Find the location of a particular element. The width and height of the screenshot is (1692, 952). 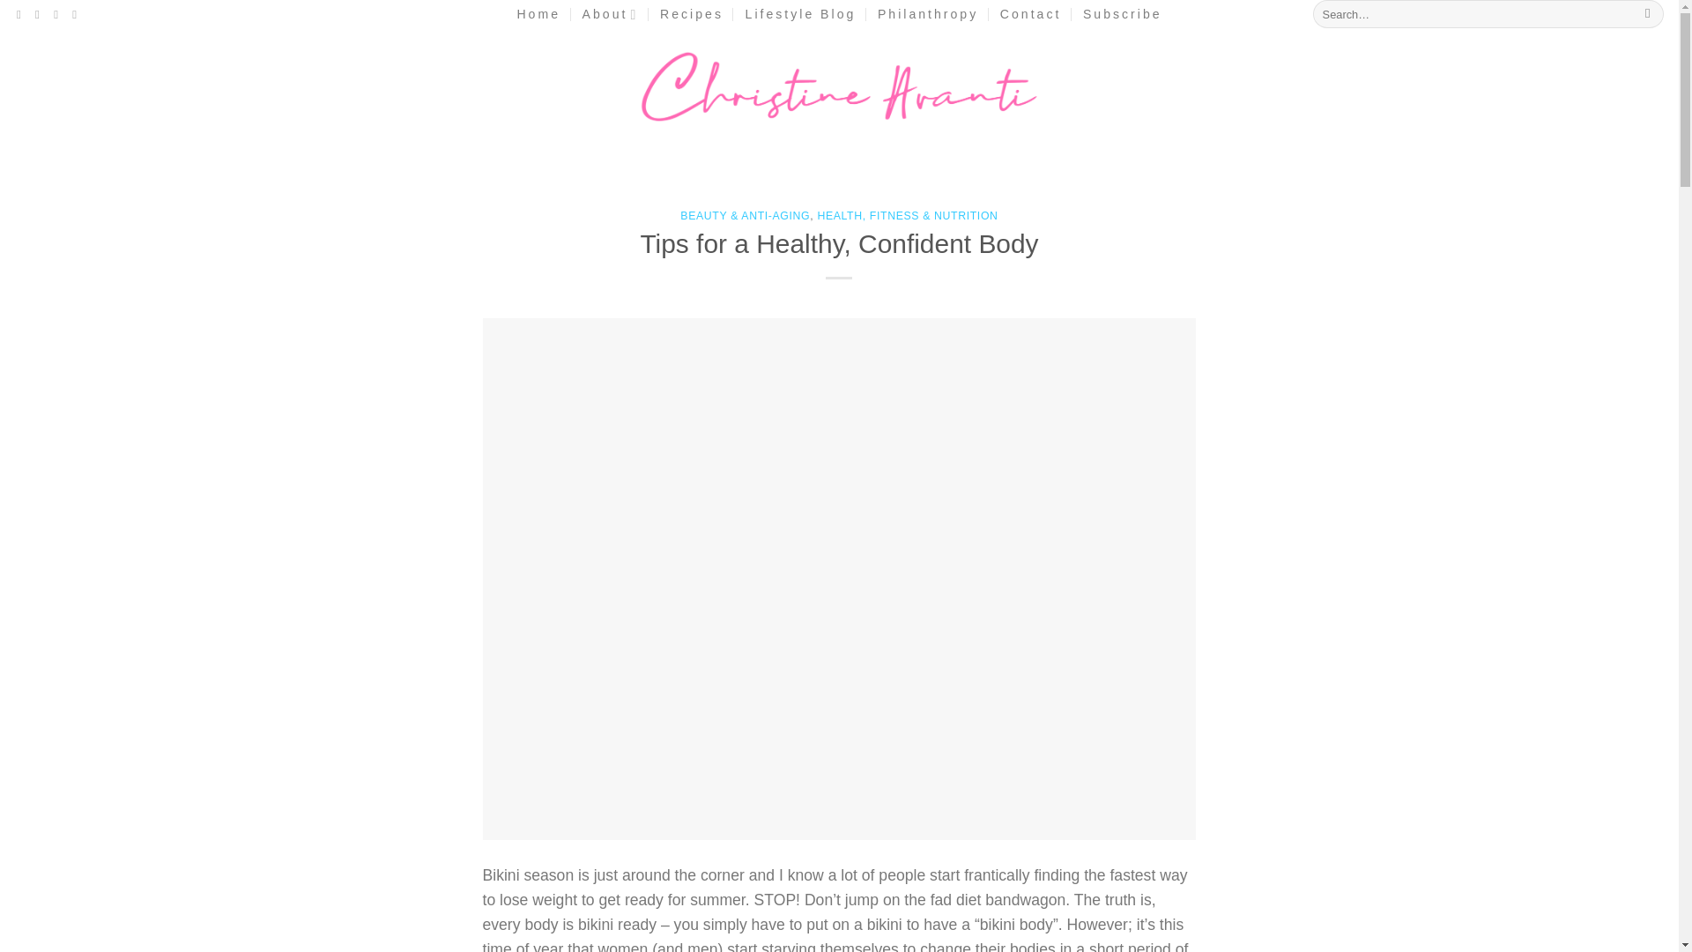

Subscribe is located at coordinates (1123, 14).